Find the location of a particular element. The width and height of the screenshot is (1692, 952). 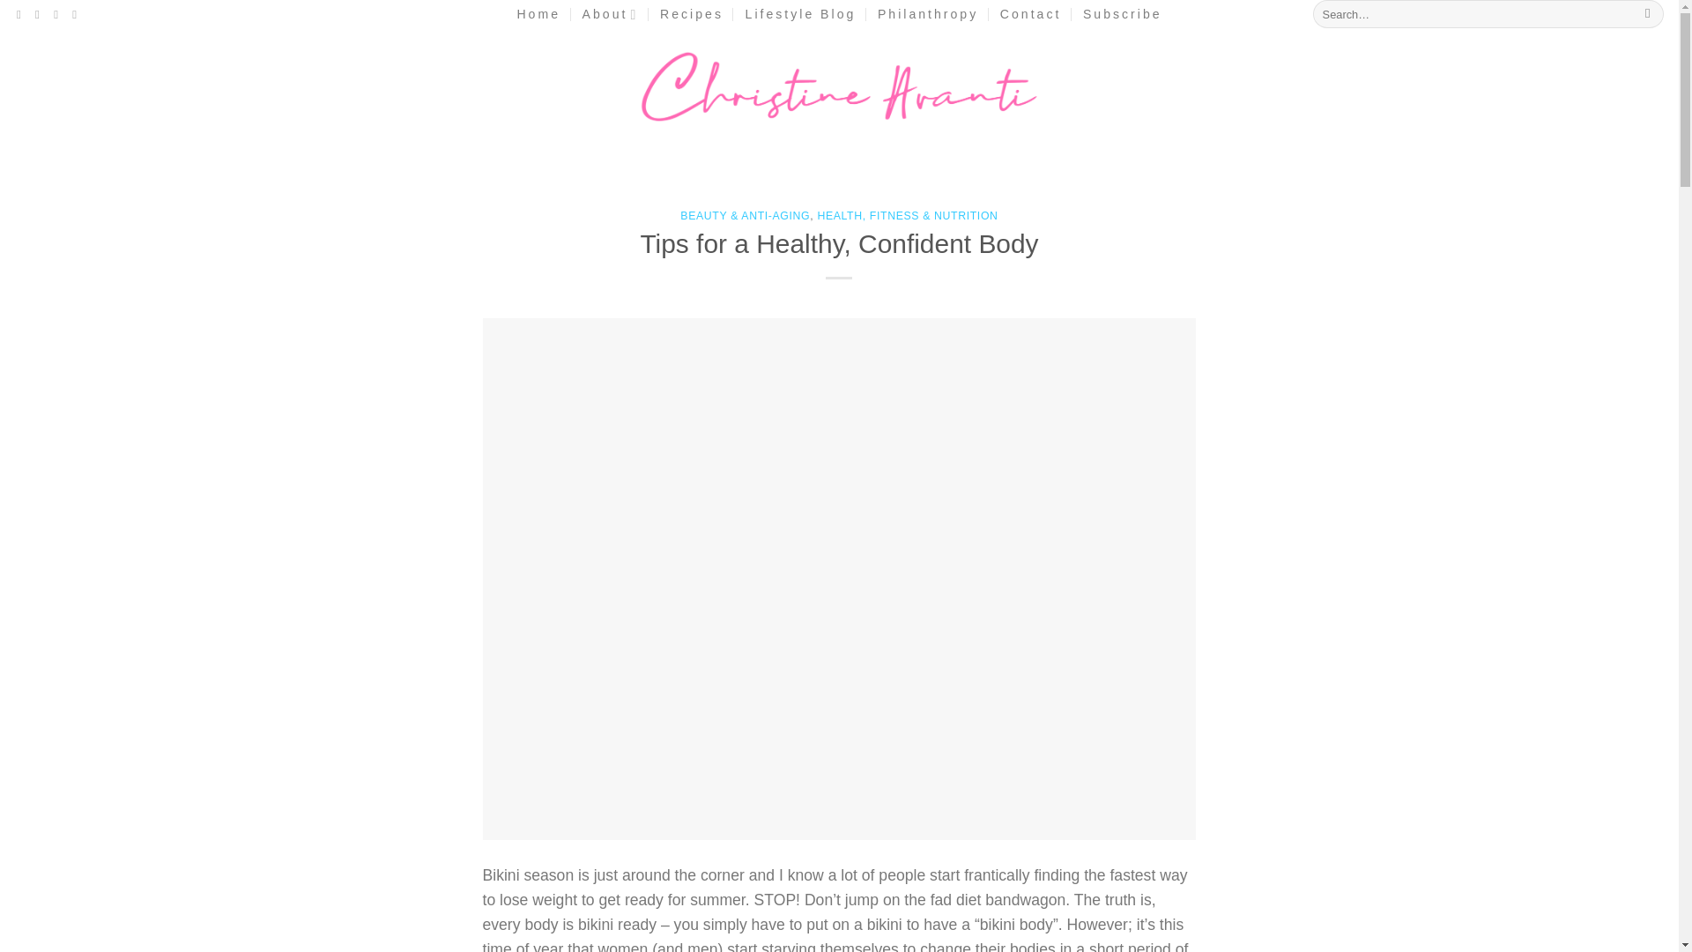

Subscribe is located at coordinates (1123, 14).